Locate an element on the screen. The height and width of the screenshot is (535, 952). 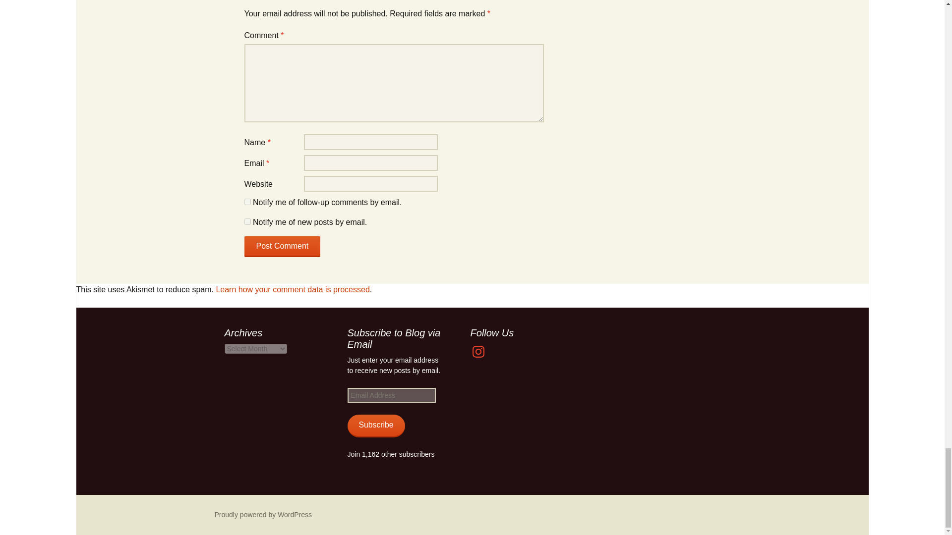
subscribe is located at coordinates (247, 201).